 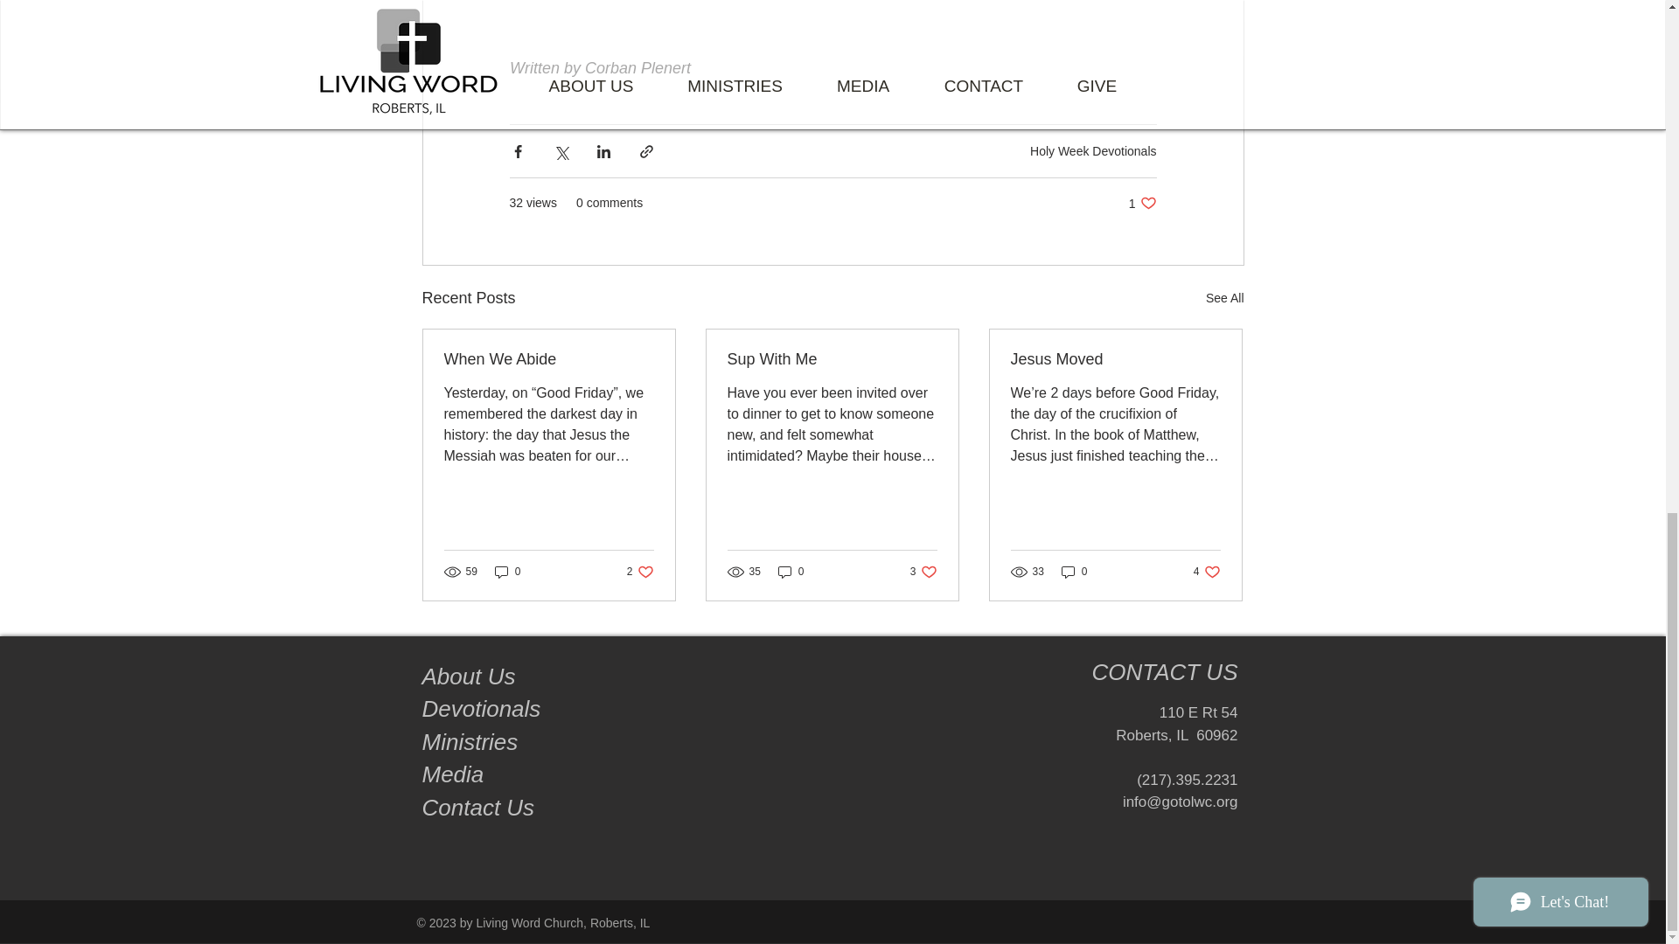 What do you see at coordinates (484, 708) in the screenshot?
I see `Media` at bounding box center [484, 708].